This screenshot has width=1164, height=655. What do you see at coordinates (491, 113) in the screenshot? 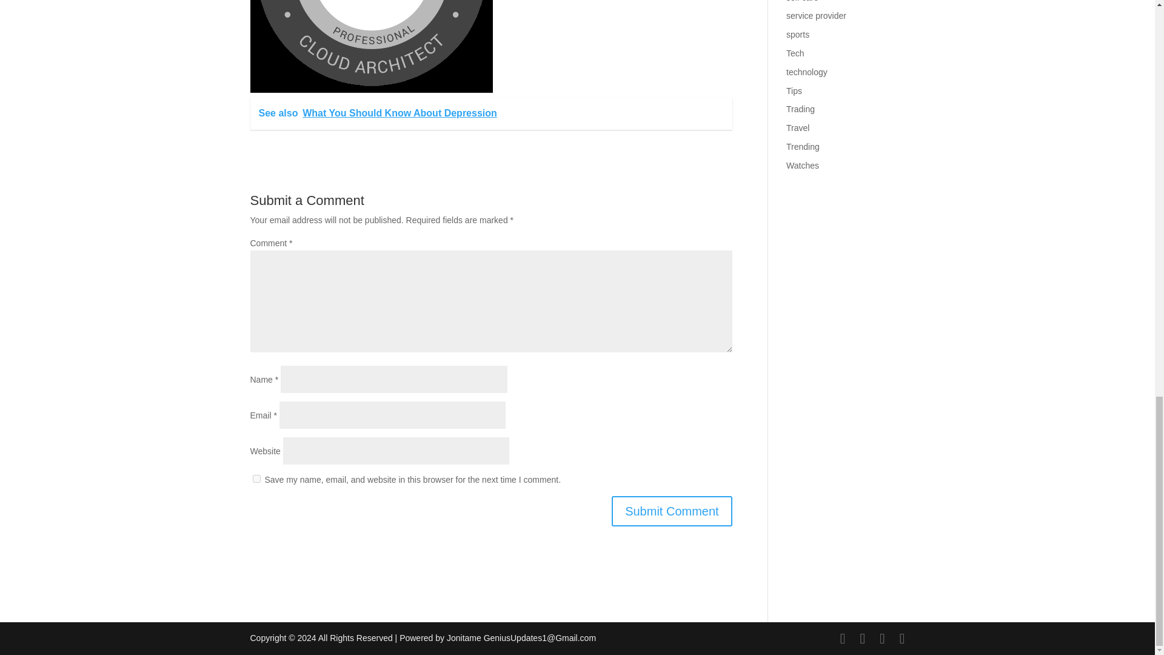
I see `See also  What You Should Know About Depression` at bounding box center [491, 113].